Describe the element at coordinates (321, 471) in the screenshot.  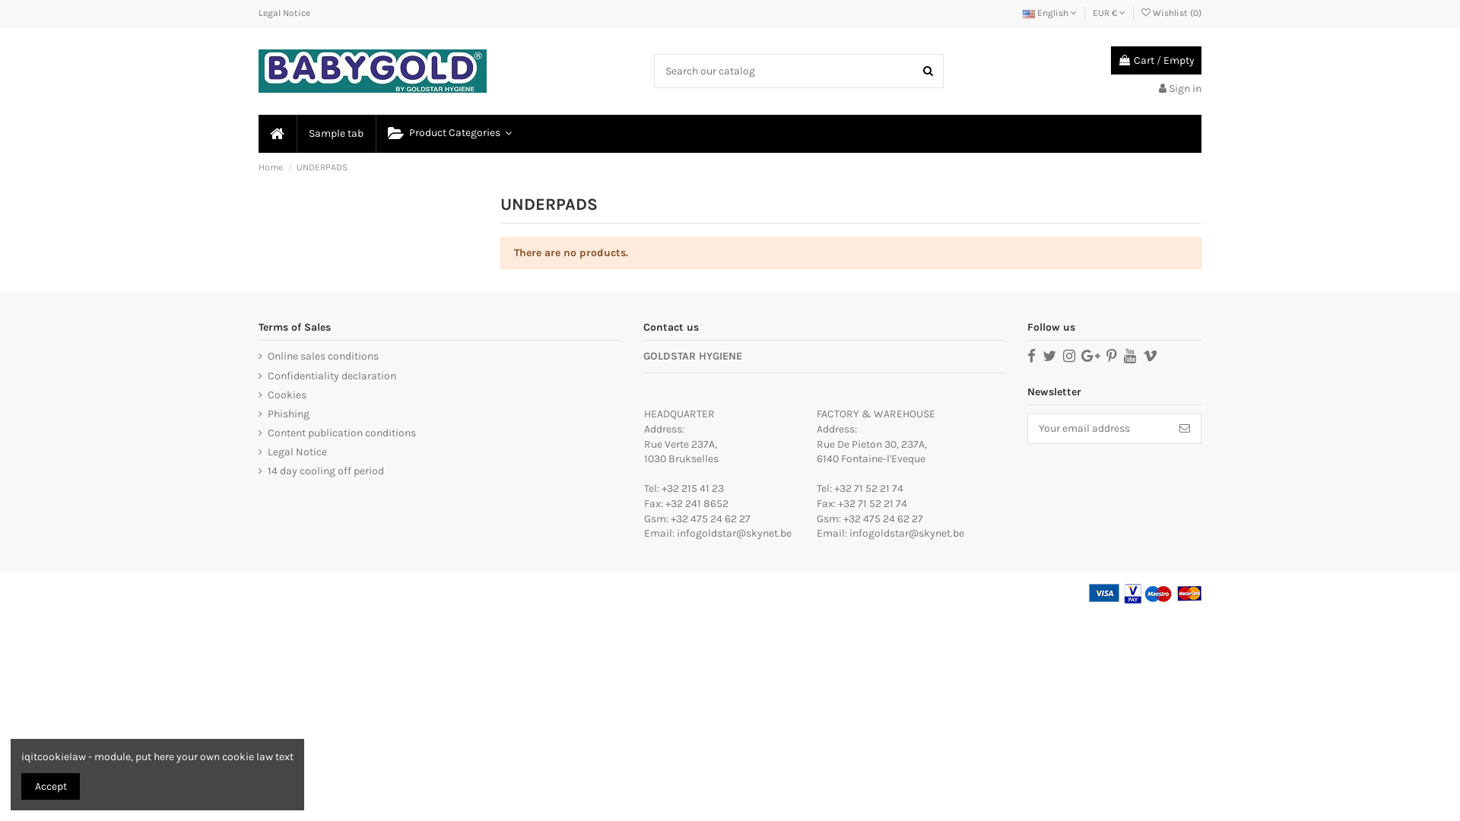
I see `14 day cooling off period` at that location.